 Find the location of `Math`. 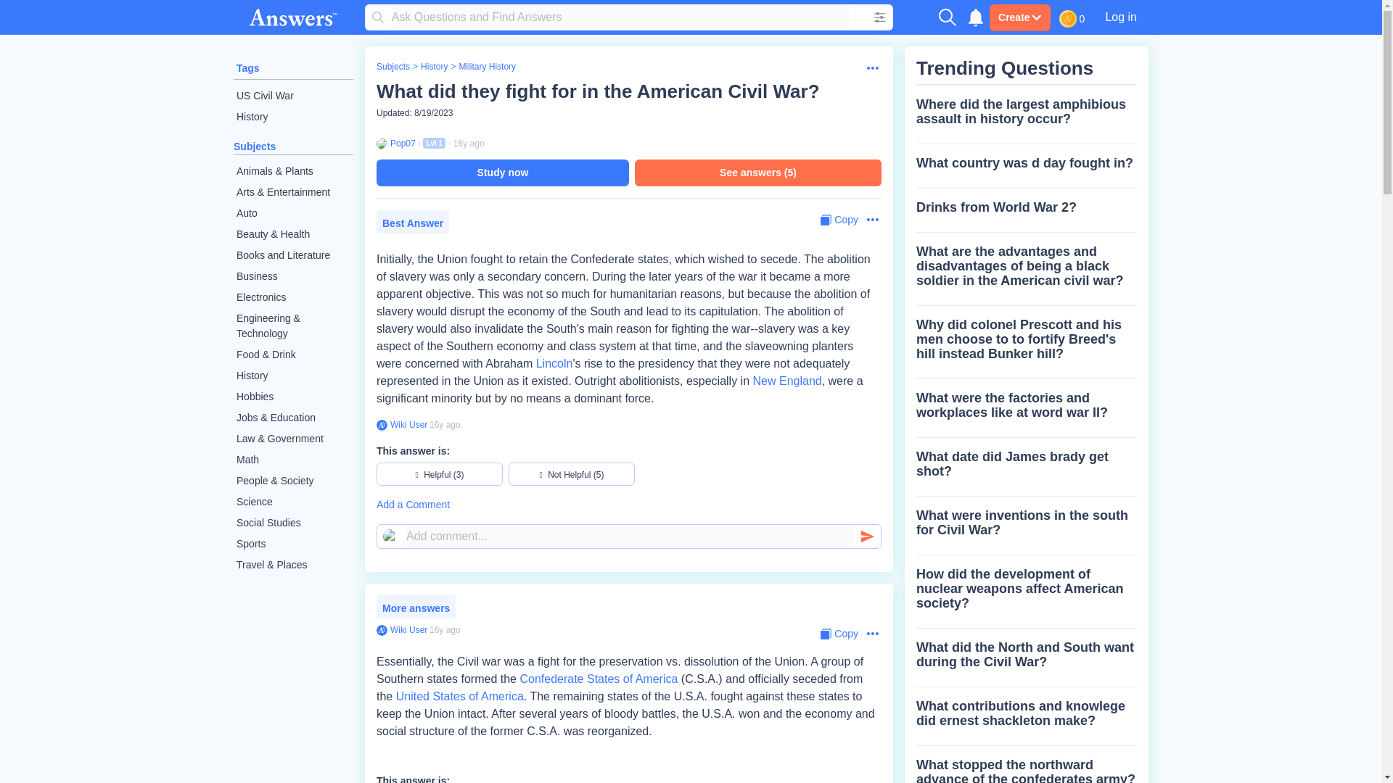

Math is located at coordinates (293, 460).